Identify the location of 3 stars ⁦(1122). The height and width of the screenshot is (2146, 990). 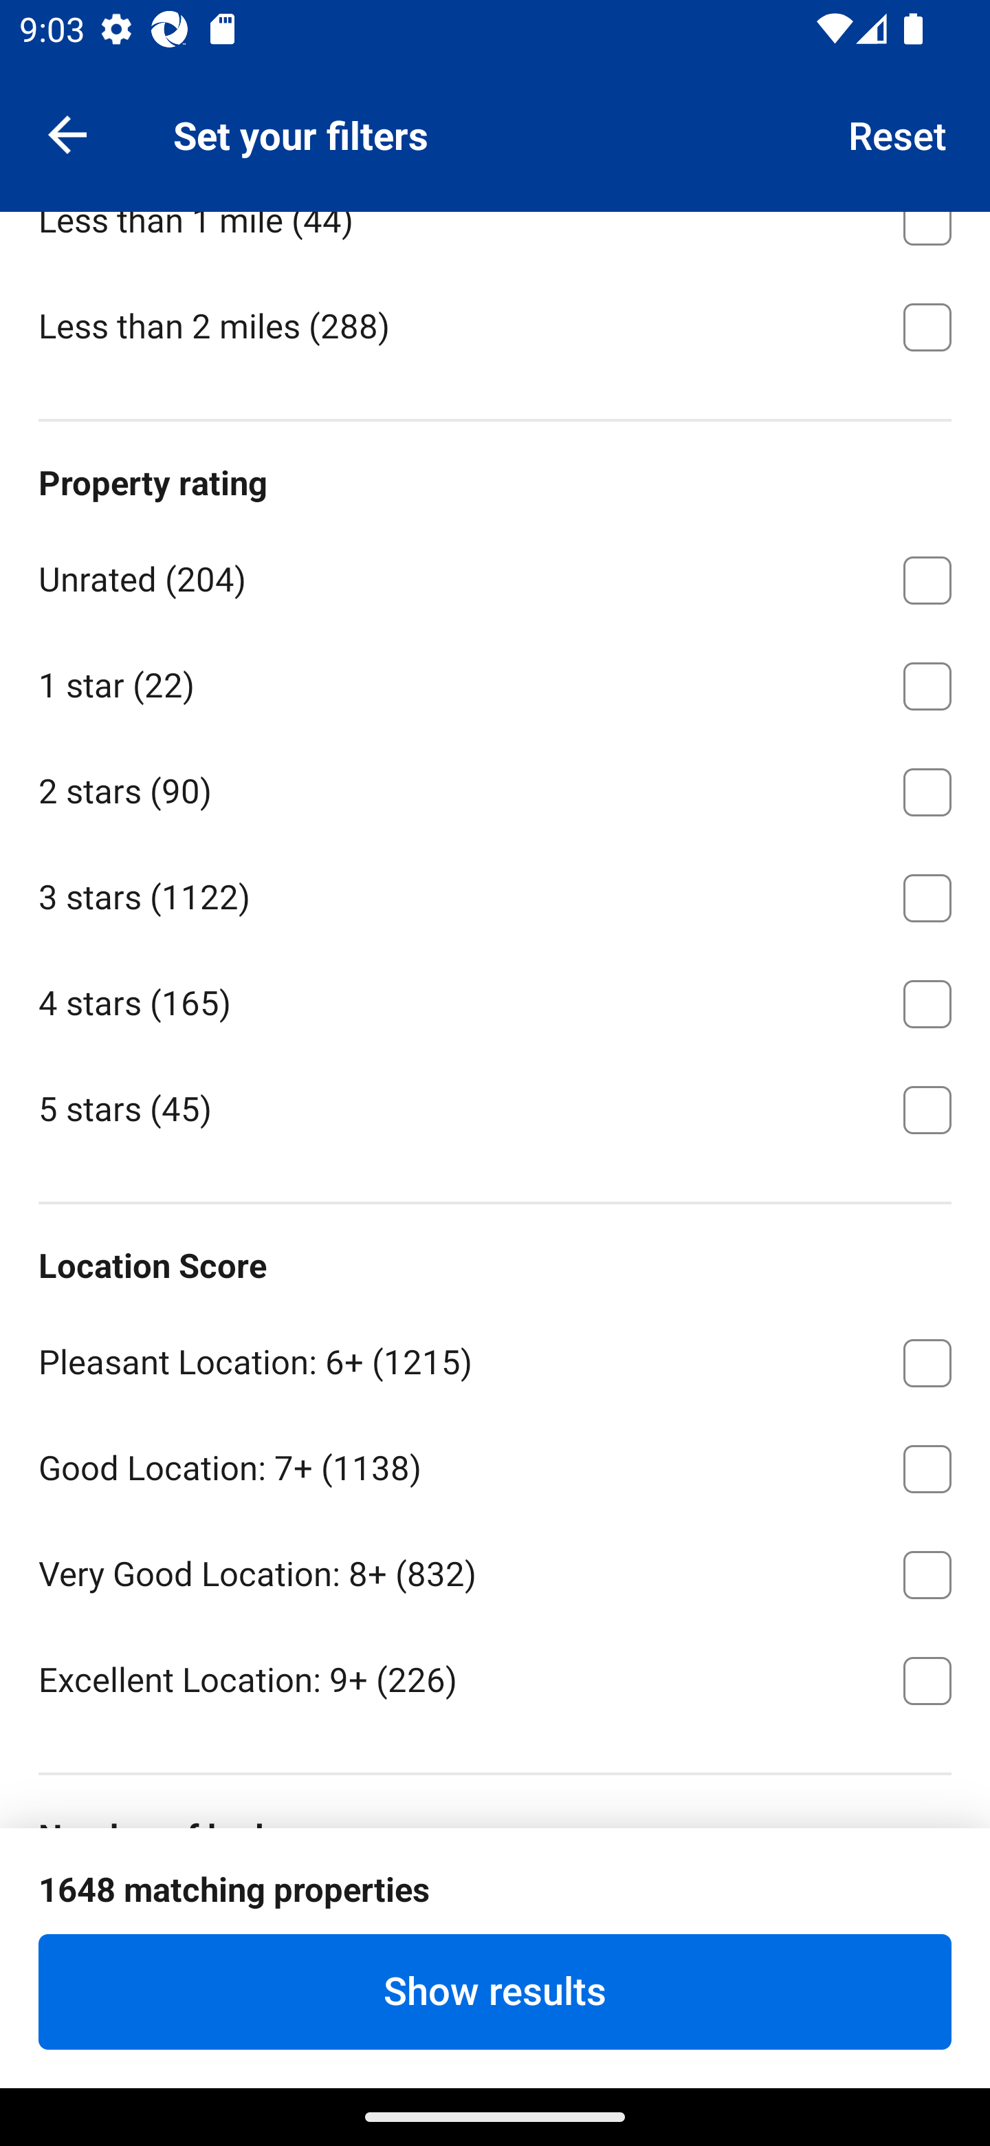
(495, 893).